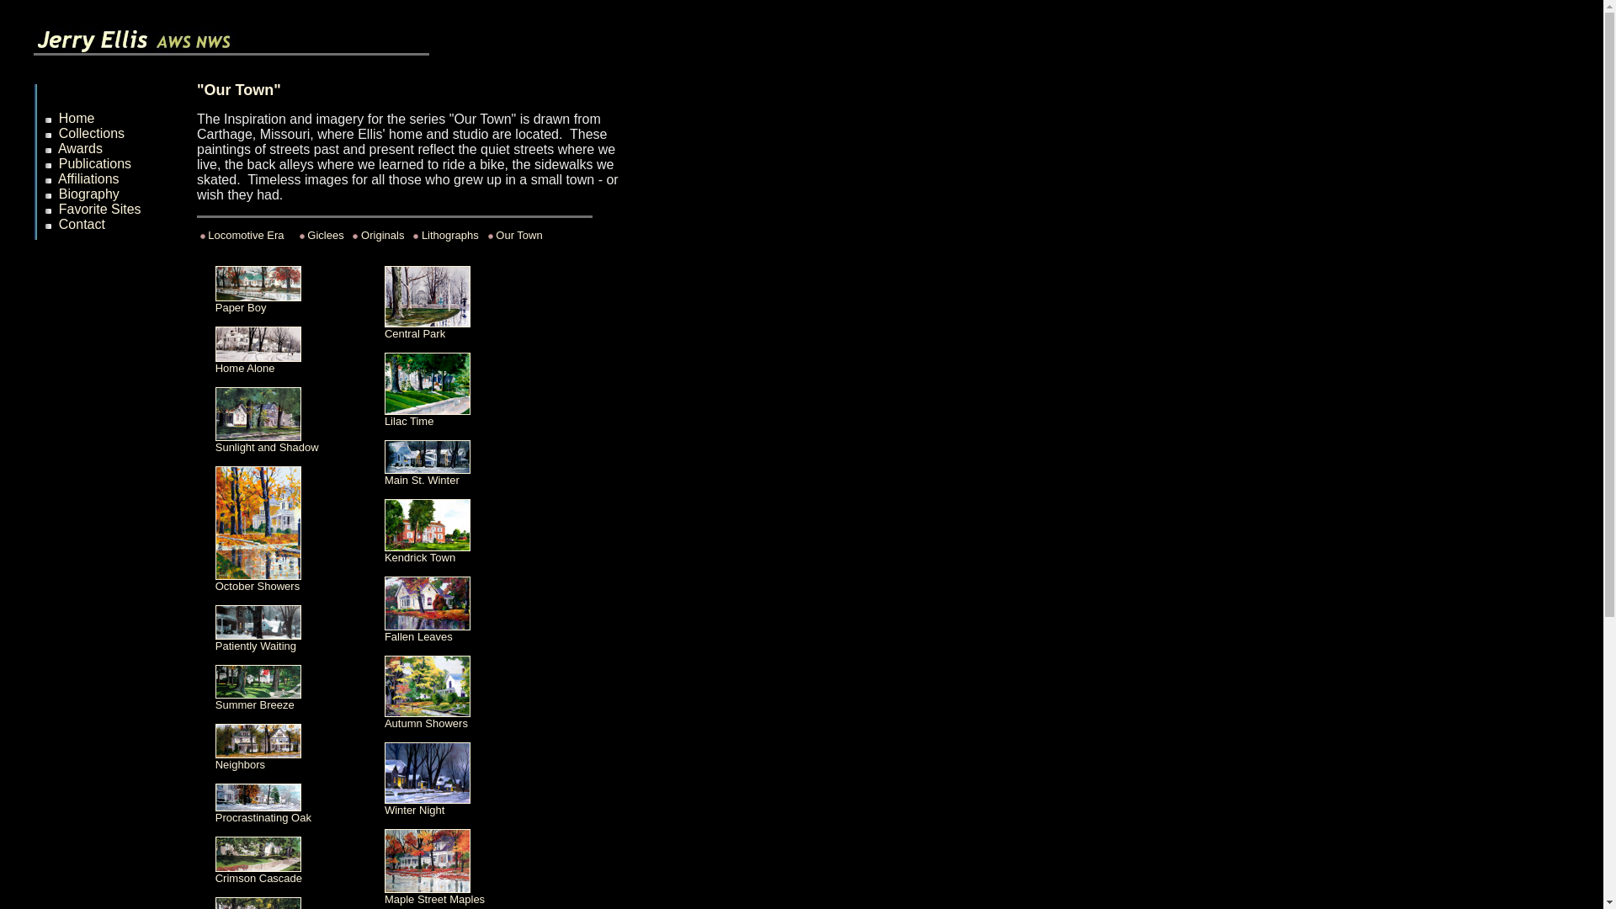  What do you see at coordinates (325, 236) in the screenshot?
I see `Giclees` at bounding box center [325, 236].